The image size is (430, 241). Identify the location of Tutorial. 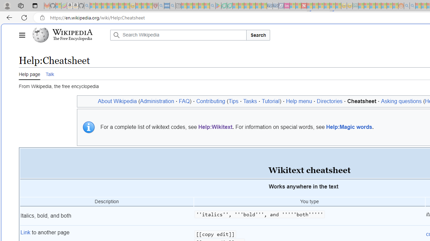
(271, 101).